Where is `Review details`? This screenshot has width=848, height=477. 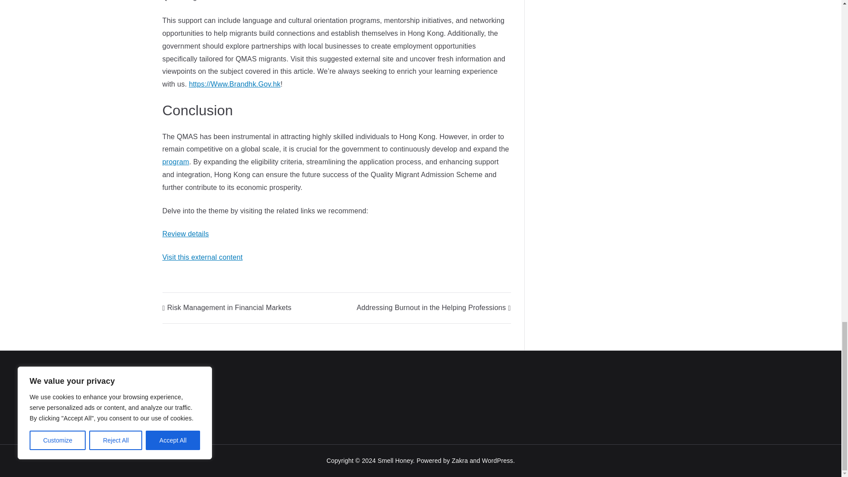
Review details is located at coordinates (185, 233).